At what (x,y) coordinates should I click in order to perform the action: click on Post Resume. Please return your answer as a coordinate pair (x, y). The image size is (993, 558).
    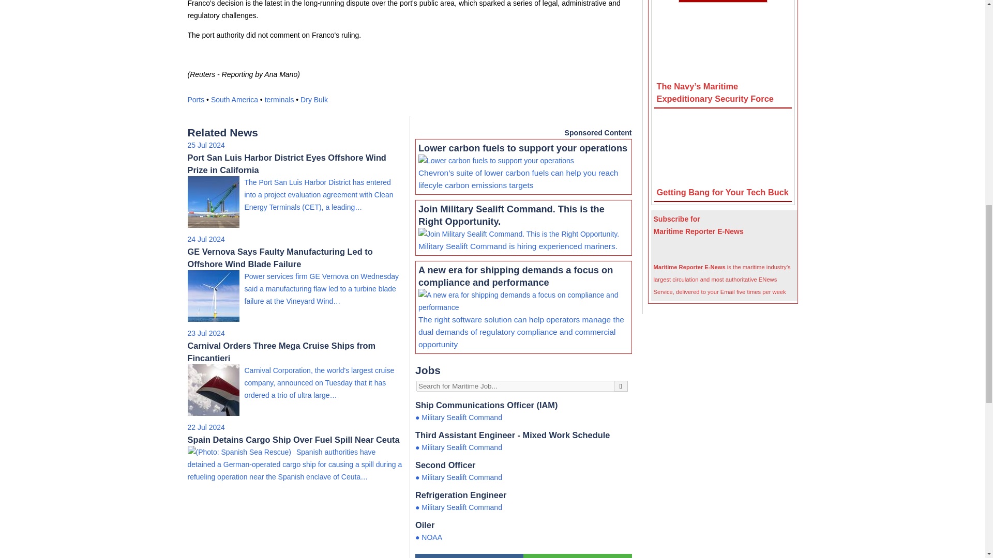
    Looking at the image, I should click on (469, 556).